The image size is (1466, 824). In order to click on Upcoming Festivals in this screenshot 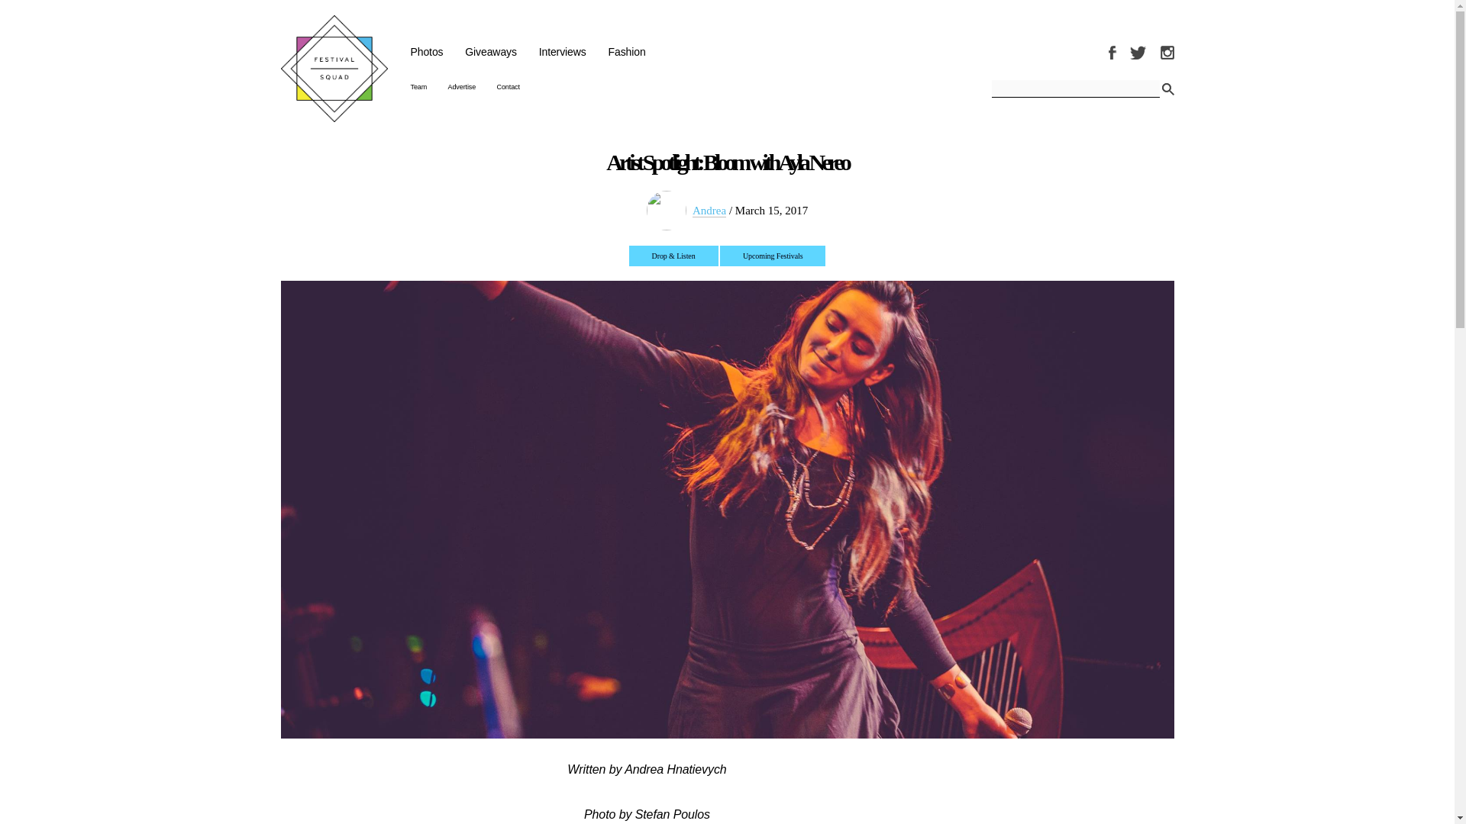, I will do `click(772, 255)`.